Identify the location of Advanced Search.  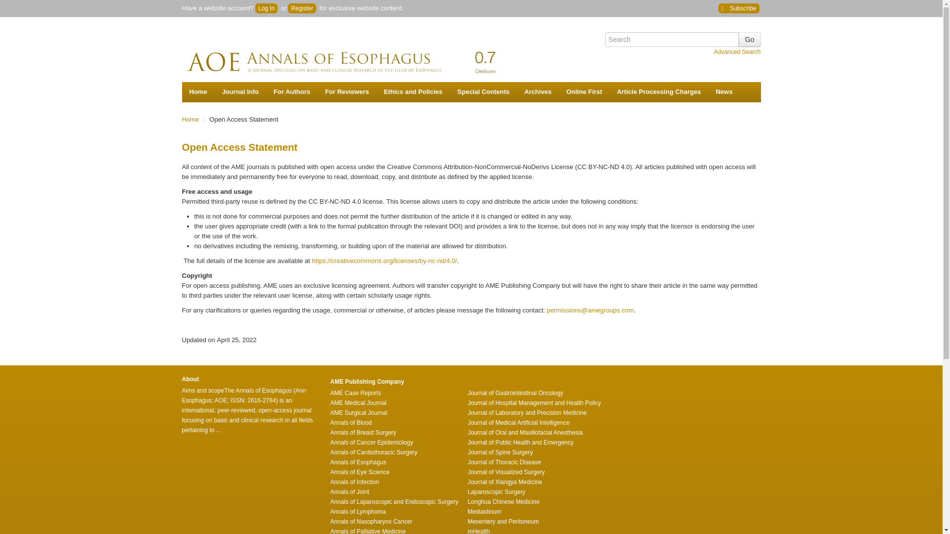
(737, 52).